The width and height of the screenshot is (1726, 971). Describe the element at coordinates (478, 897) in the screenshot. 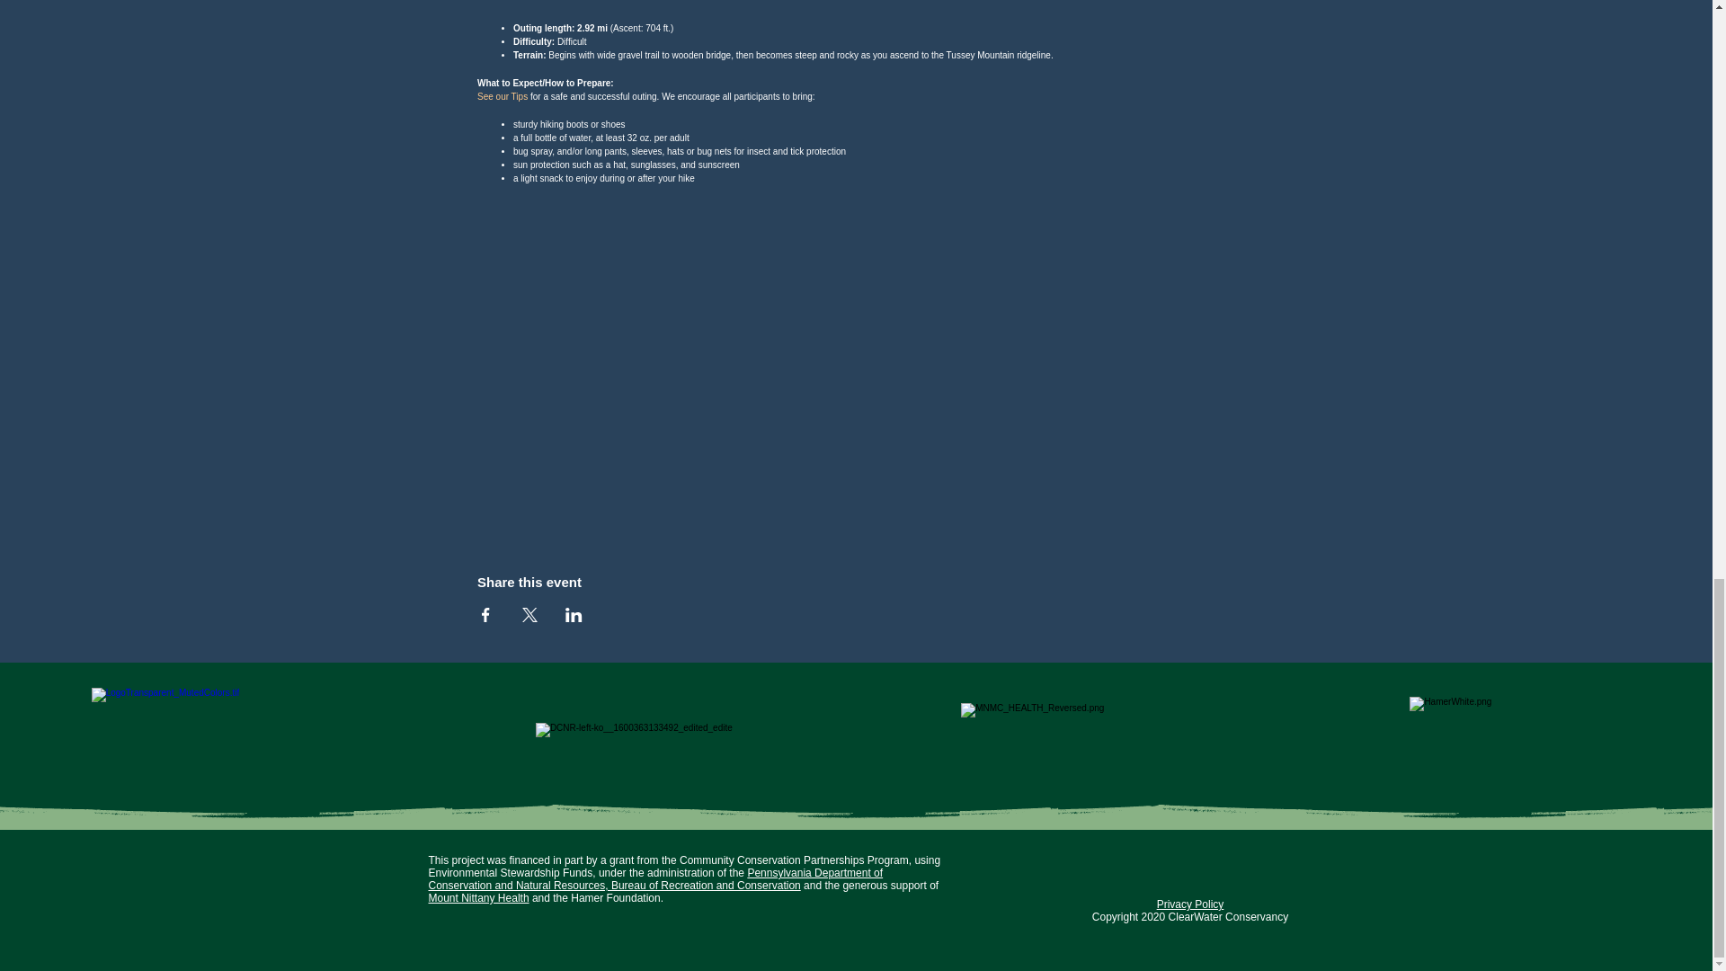

I see `Mount Nittany Health` at that location.